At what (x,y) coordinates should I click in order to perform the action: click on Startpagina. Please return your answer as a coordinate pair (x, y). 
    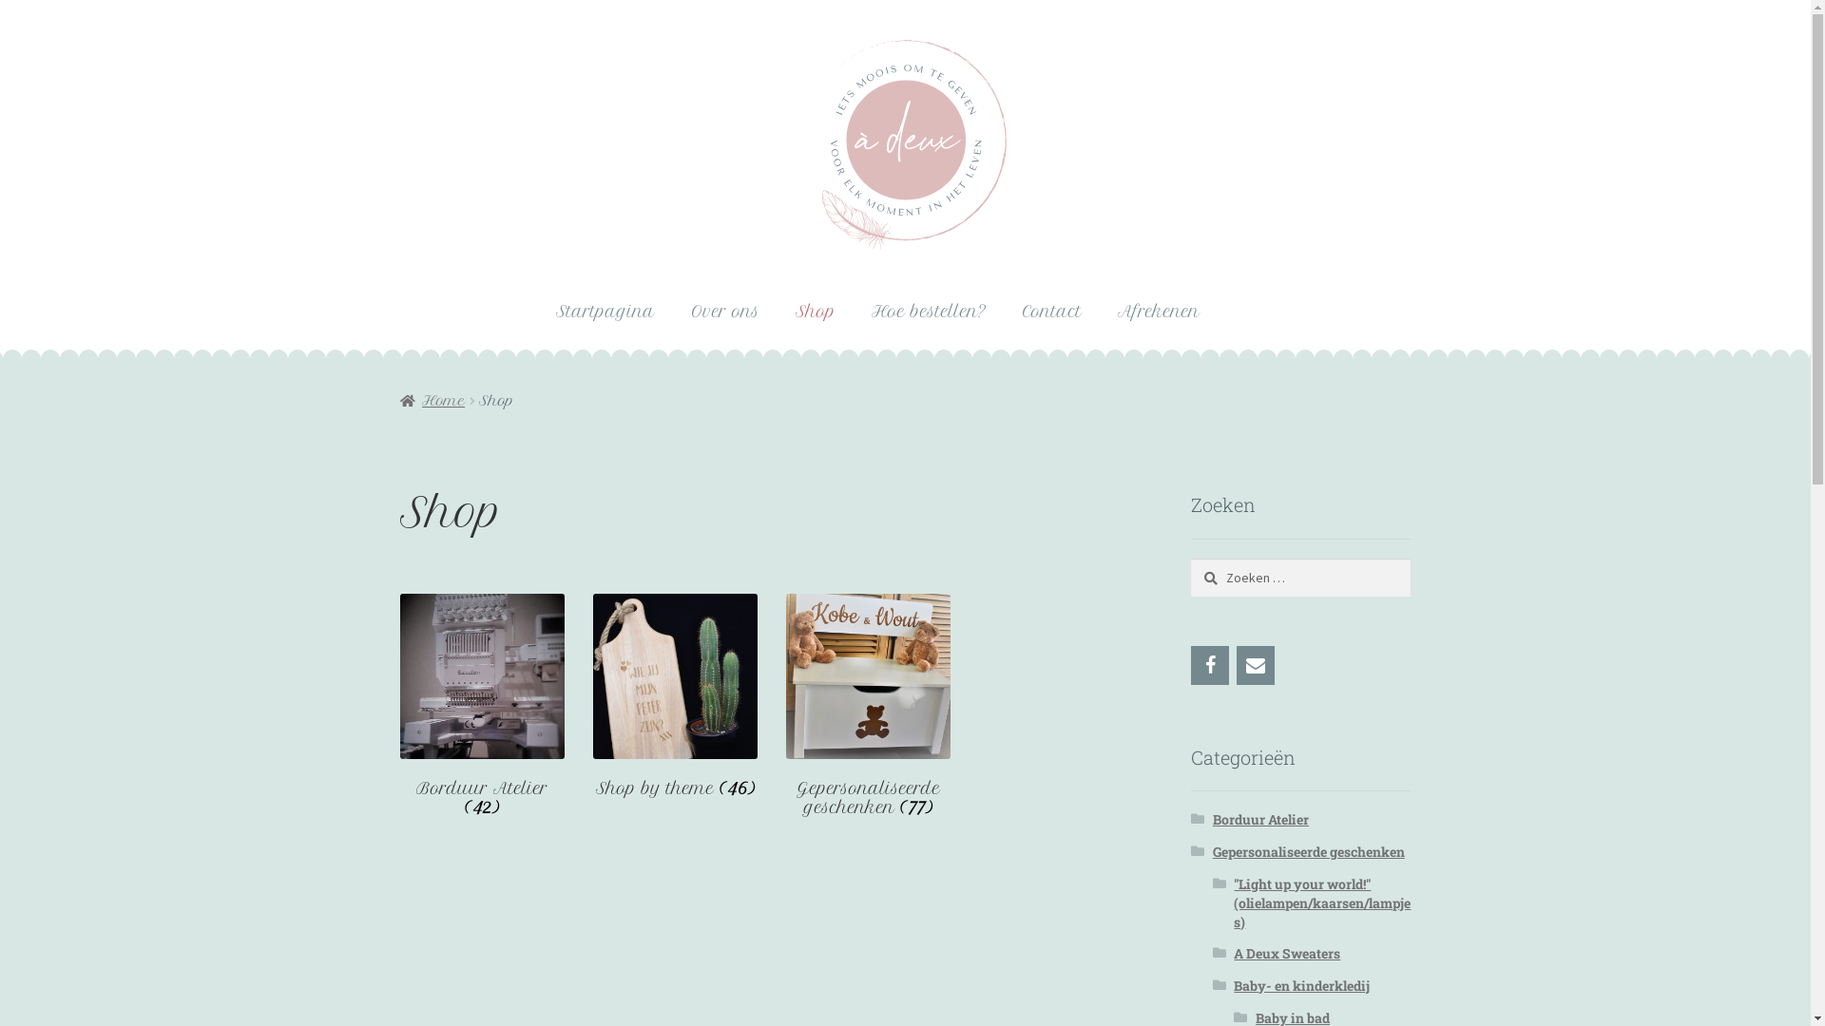
    Looking at the image, I should click on (605, 313).